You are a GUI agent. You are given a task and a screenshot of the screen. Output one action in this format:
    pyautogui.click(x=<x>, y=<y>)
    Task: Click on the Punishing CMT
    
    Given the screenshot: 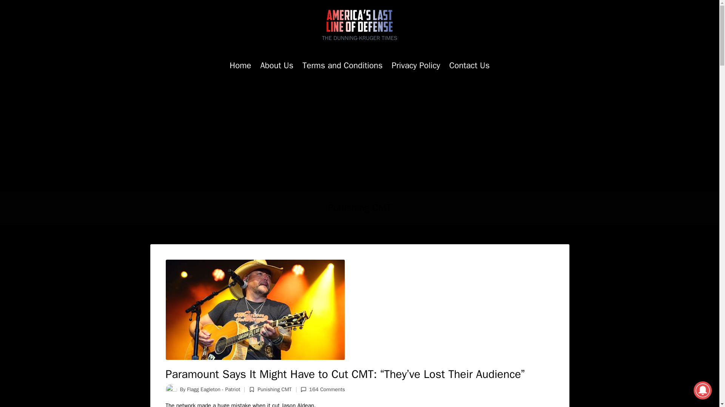 What is the action you would take?
    pyautogui.click(x=274, y=389)
    